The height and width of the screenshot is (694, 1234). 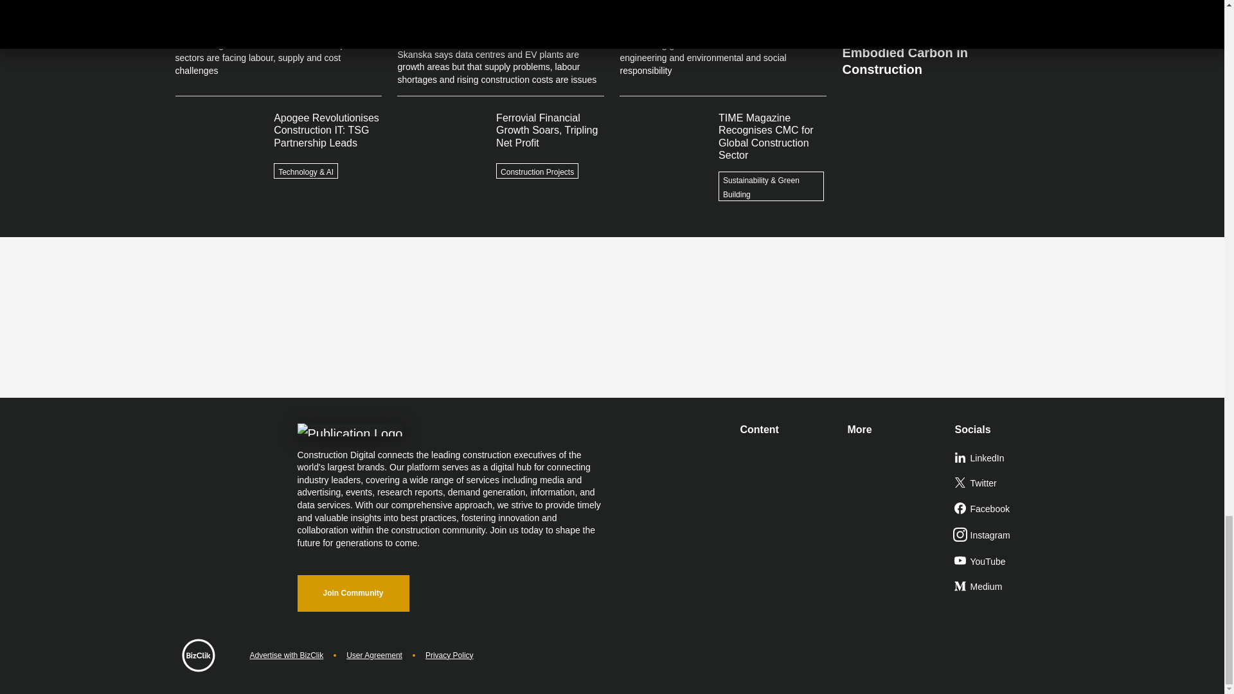 I want to click on COOEC Constructs Giant Oil and Gas Platform for Saudi Aramco, so click(x=945, y=9).